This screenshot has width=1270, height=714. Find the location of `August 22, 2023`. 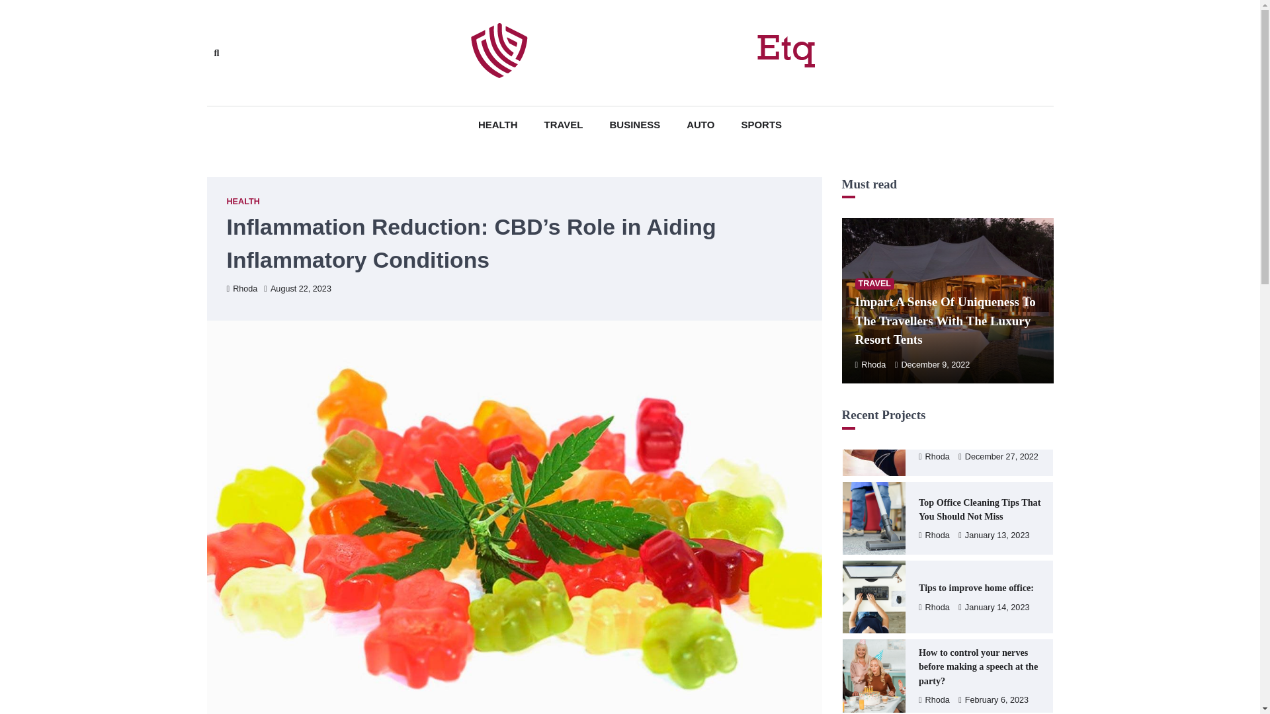

August 22, 2023 is located at coordinates (298, 288).